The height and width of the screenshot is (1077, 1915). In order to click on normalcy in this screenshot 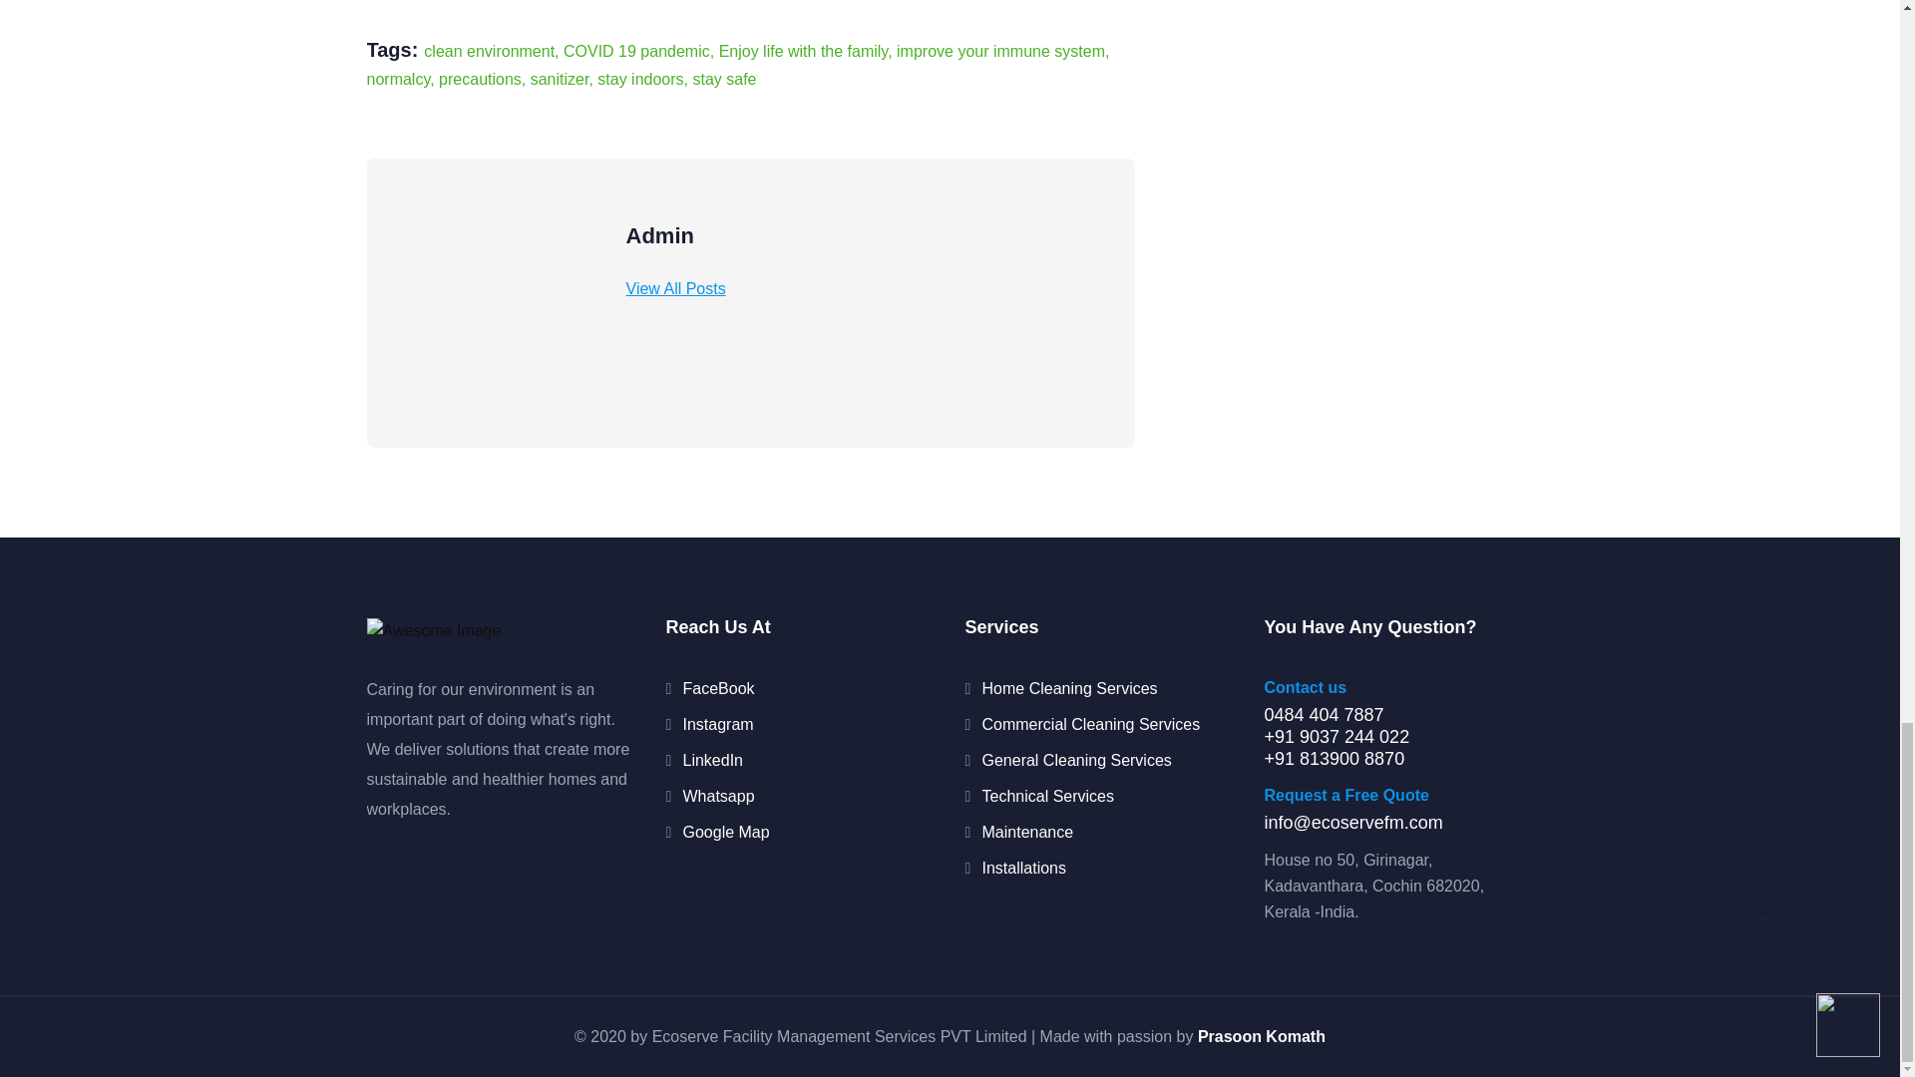, I will do `click(399, 79)`.